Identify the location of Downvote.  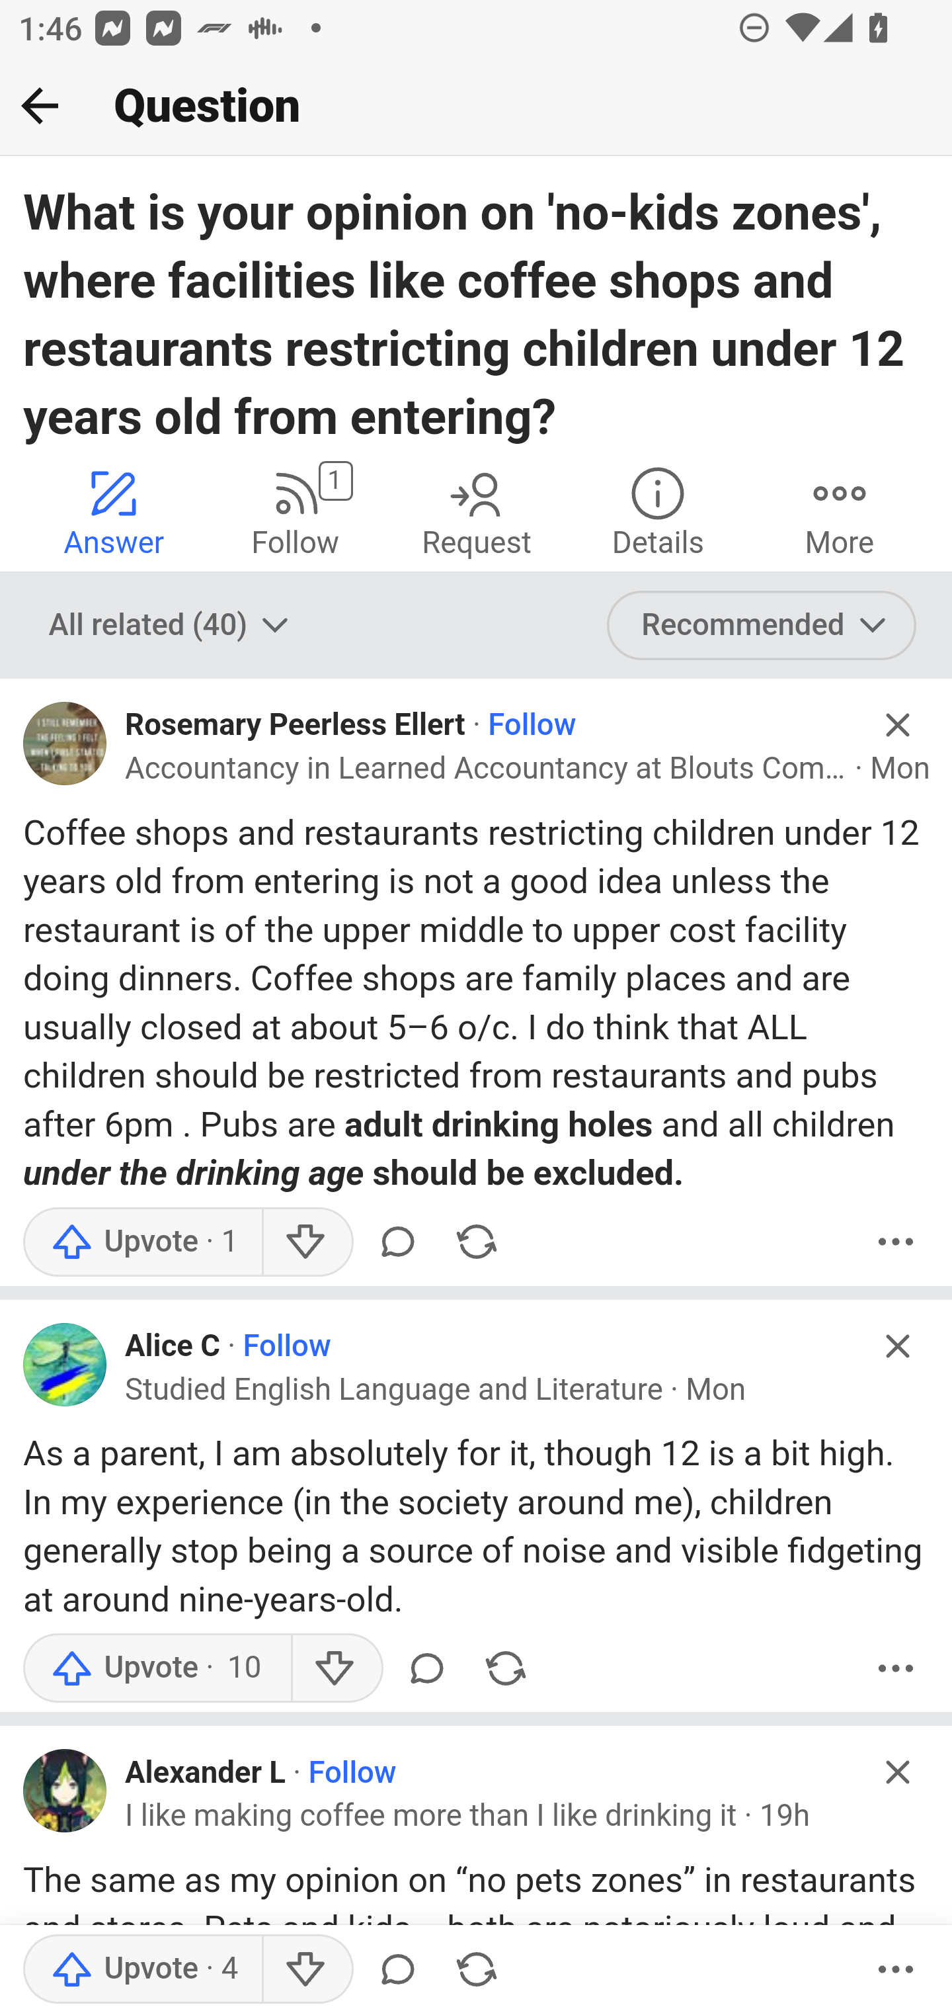
(305, 1241).